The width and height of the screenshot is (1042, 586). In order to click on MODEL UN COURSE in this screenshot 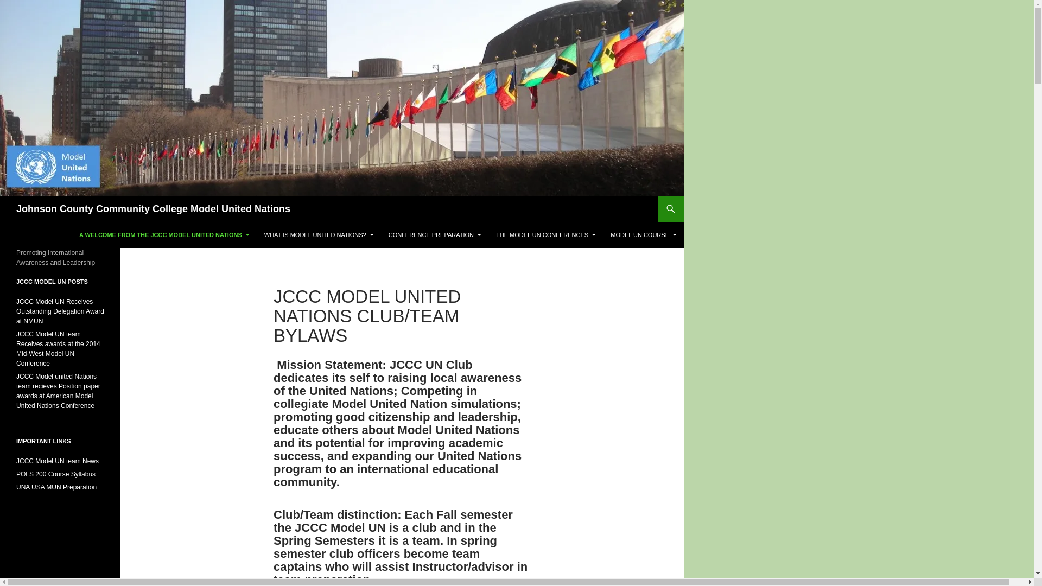, I will do `click(644, 234)`.